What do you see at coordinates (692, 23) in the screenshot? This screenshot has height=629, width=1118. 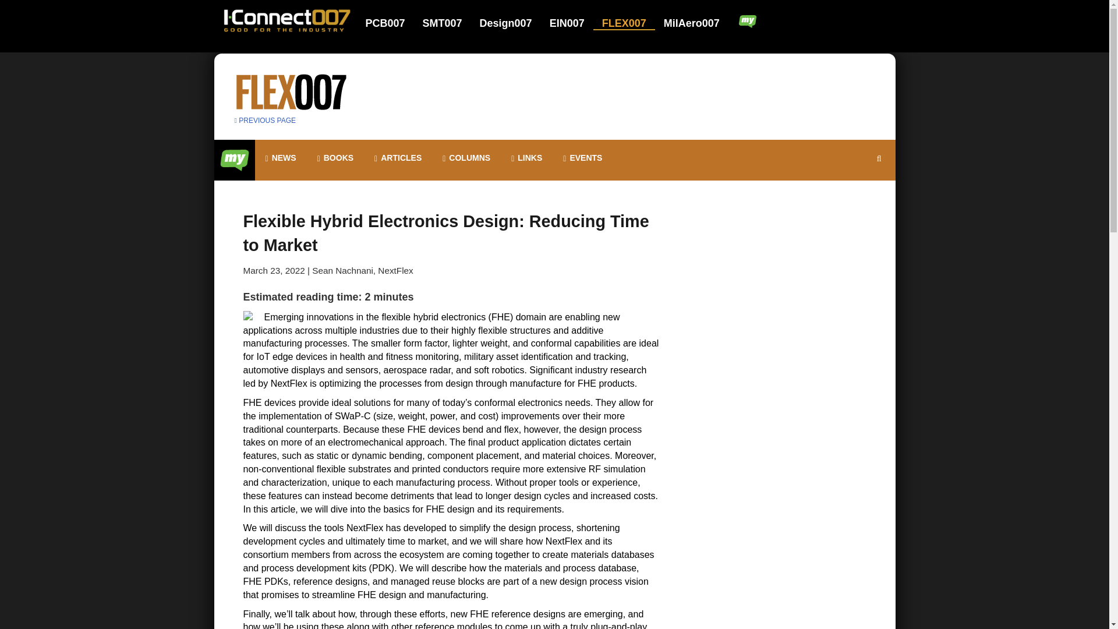 I see `MilAero007` at bounding box center [692, 23].